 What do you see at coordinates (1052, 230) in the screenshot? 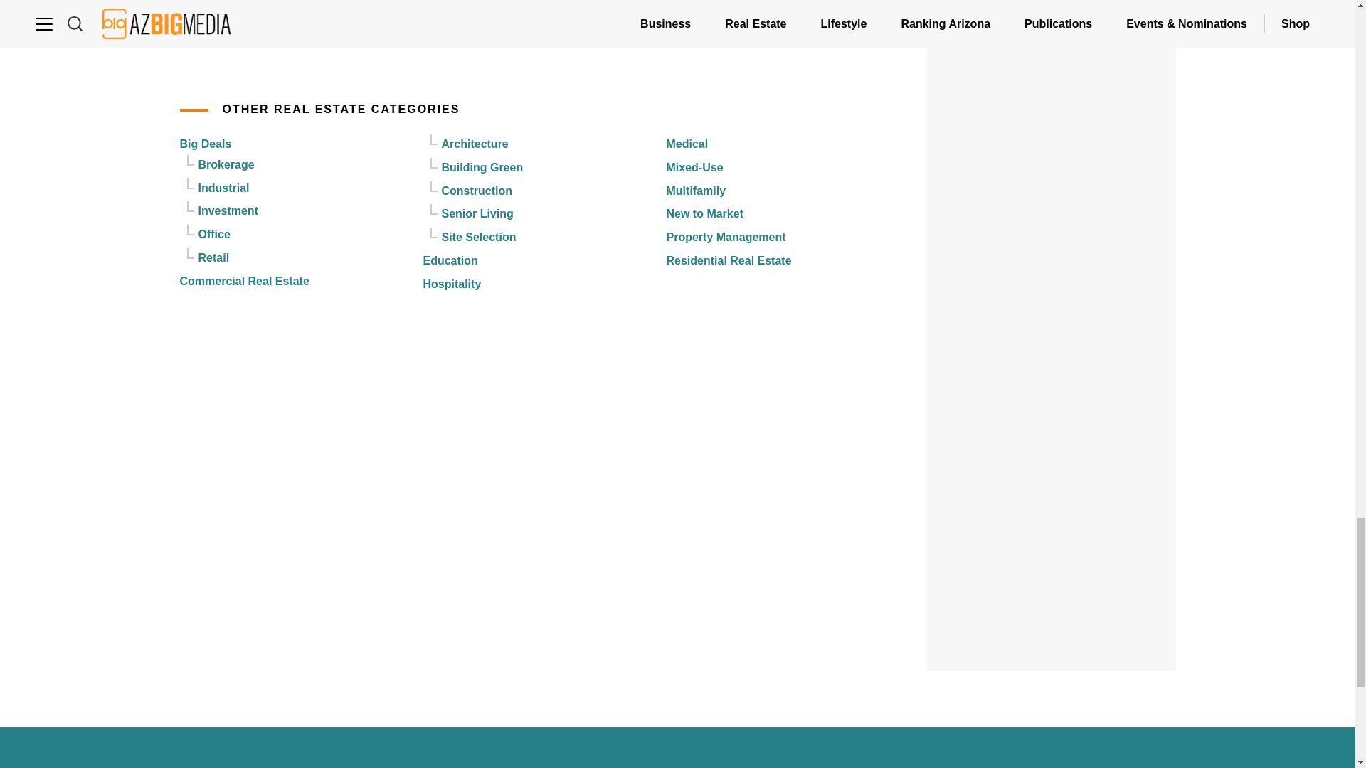
I see `3rd party ad content` at bounding box center [1052, 230].